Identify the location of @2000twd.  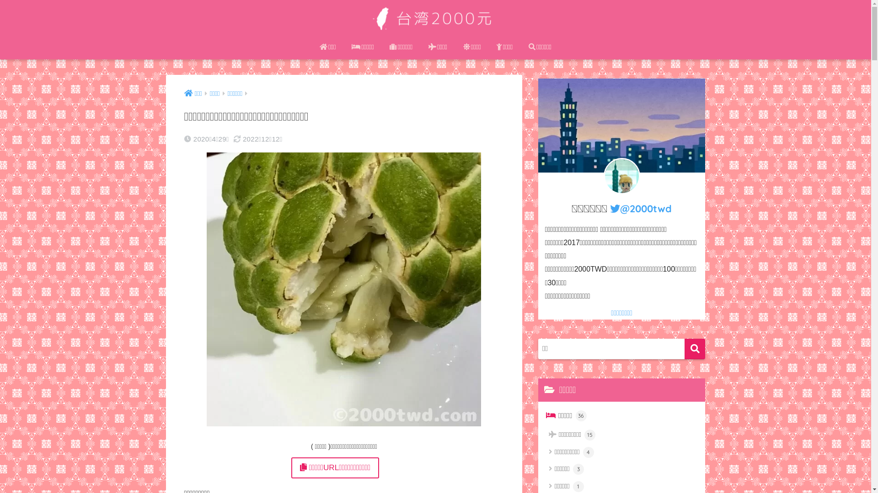
(641, 208).